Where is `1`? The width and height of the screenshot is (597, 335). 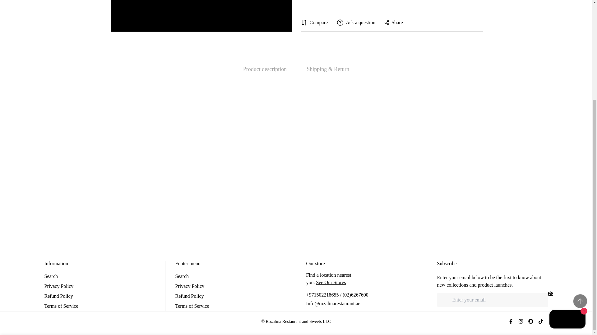 1 is located at coordinates (406, 208).